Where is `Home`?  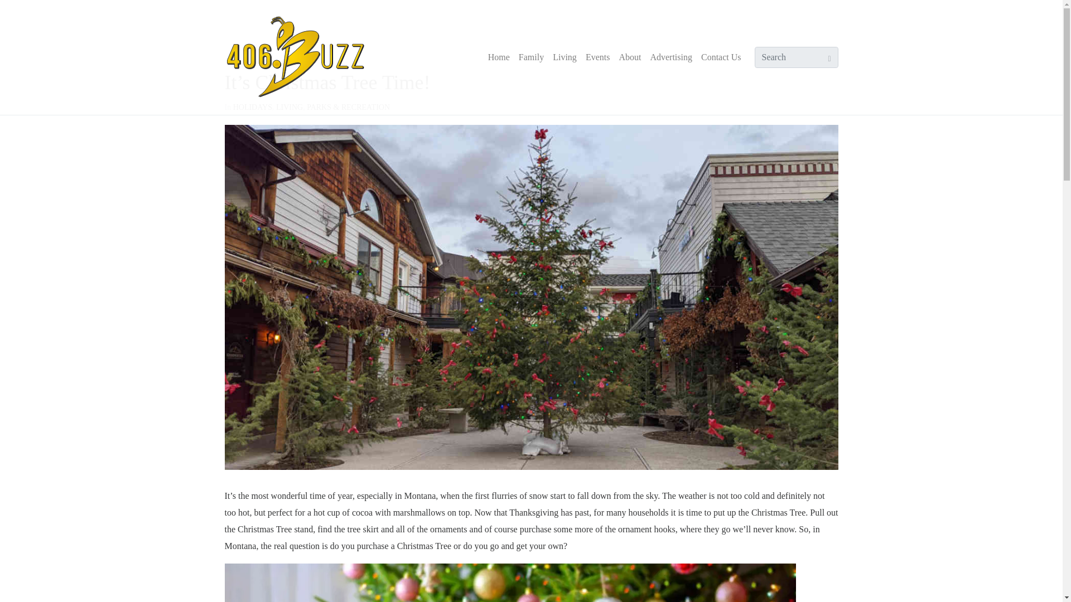 Home is located at coordinates (499, 57).